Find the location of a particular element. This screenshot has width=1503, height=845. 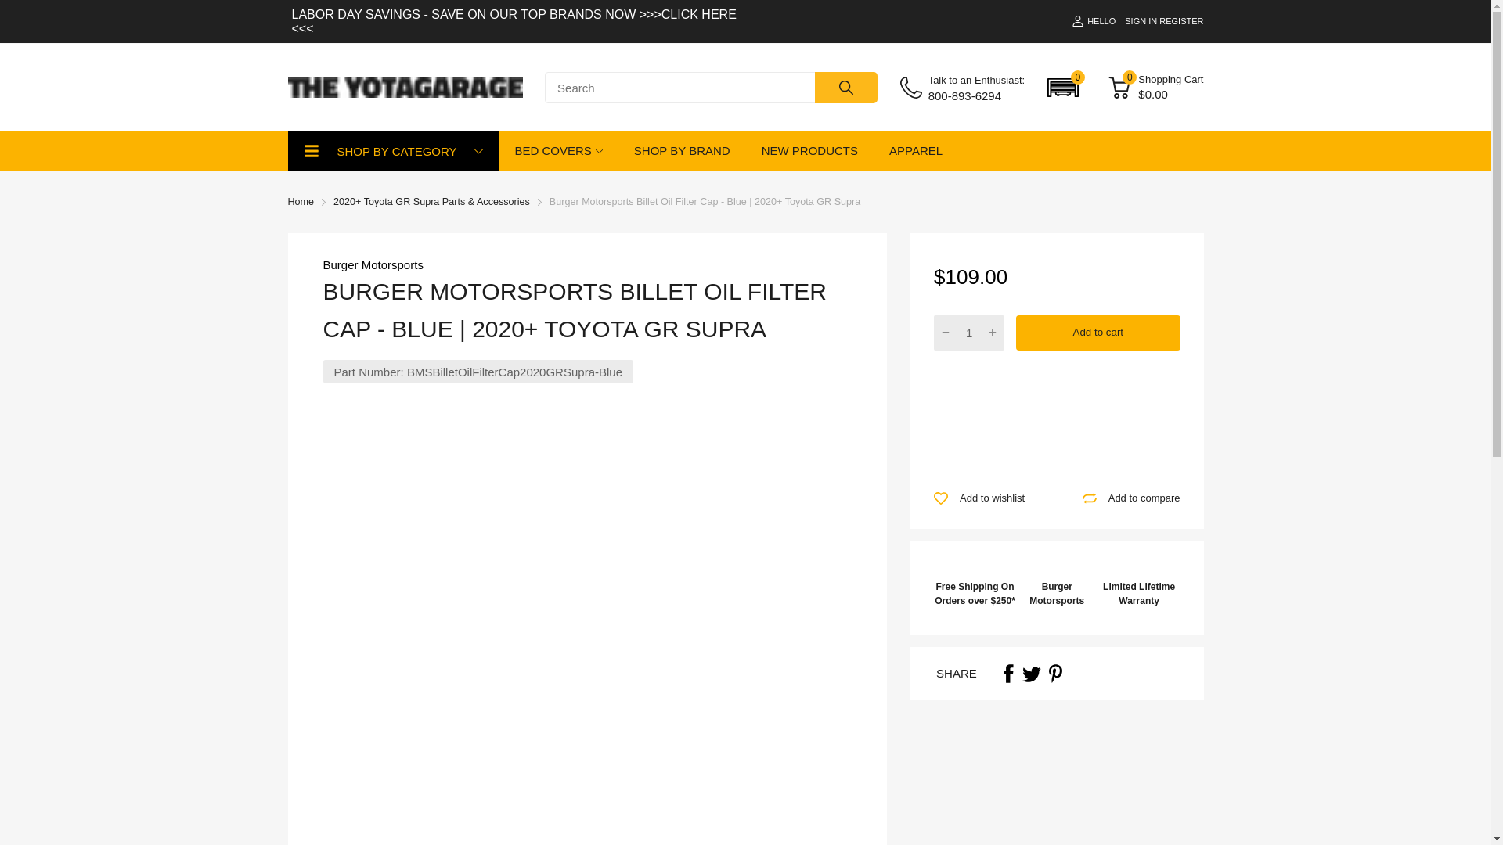

Pinterest is located at coordinates (1055, 673).